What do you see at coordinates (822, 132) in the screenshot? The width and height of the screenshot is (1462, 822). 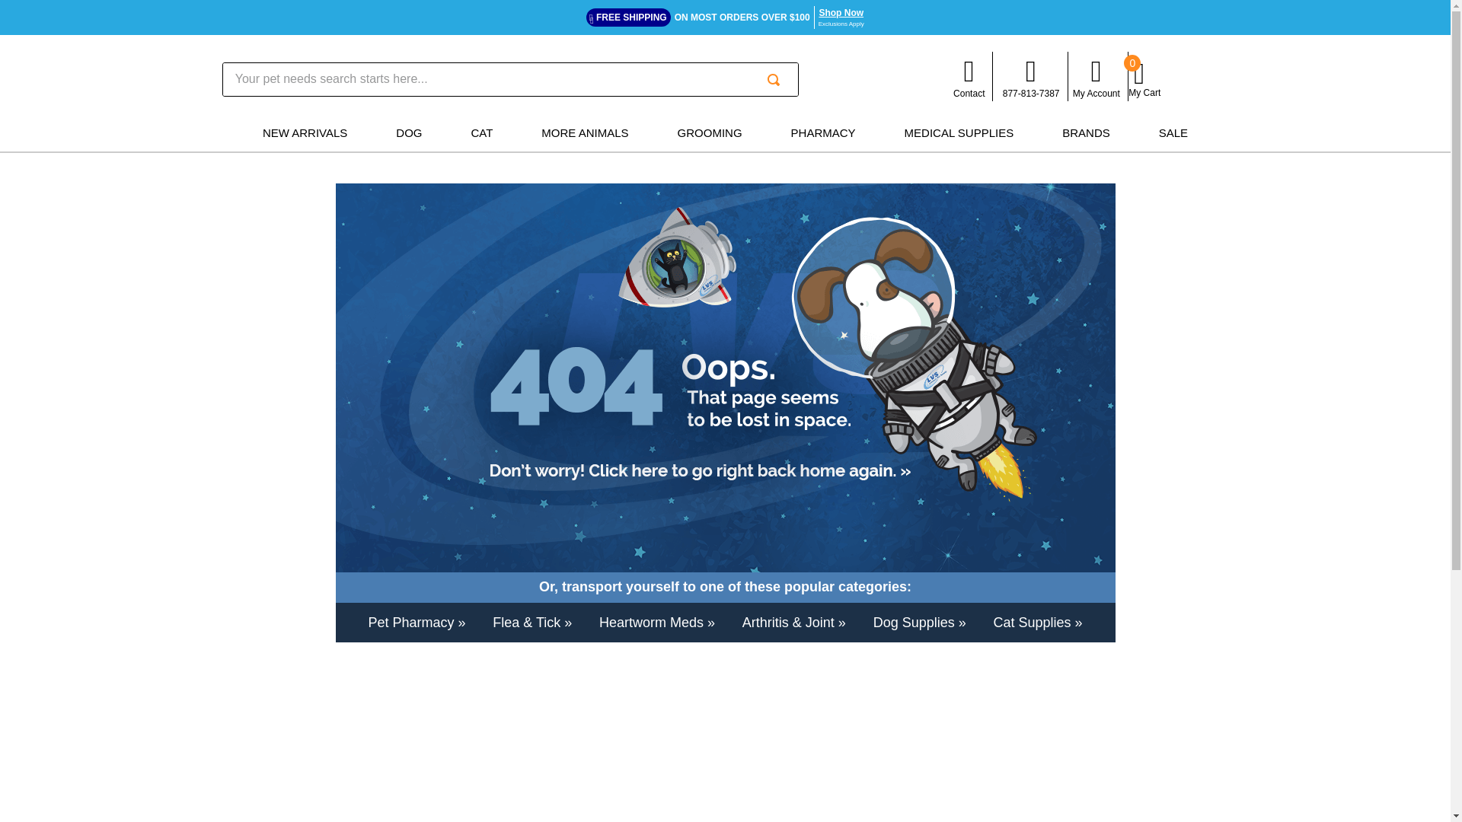 I see `PHARMACY` at bounding box center [822, 132].